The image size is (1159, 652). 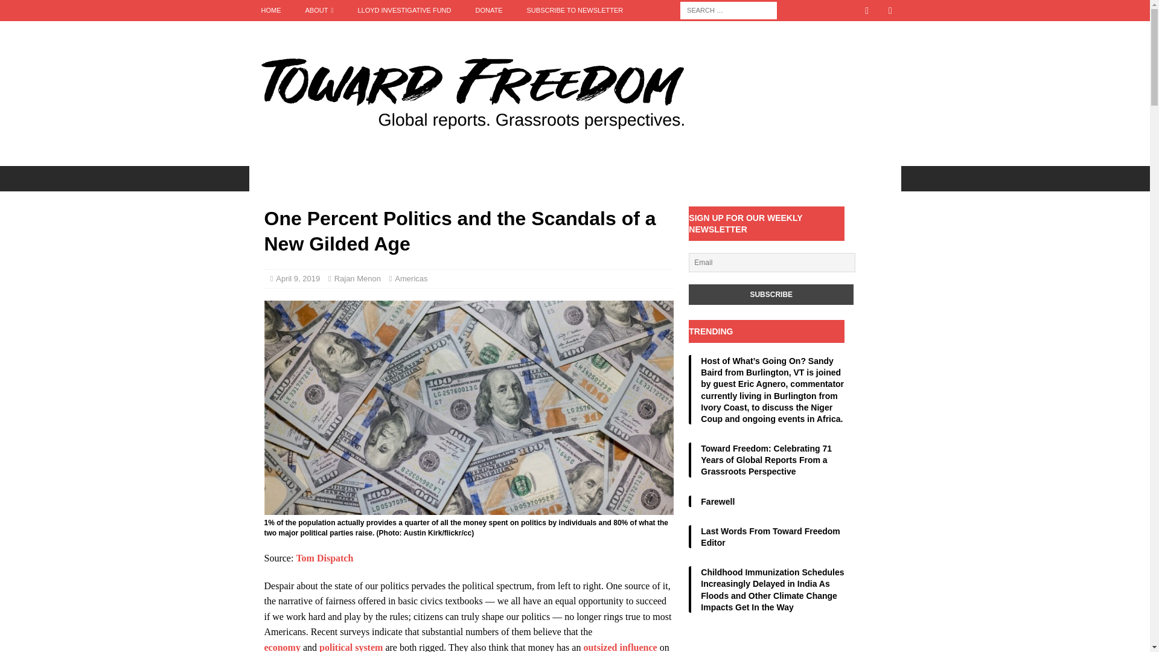 I want to click on Tom Dispatch, so click(x=324, y=558).